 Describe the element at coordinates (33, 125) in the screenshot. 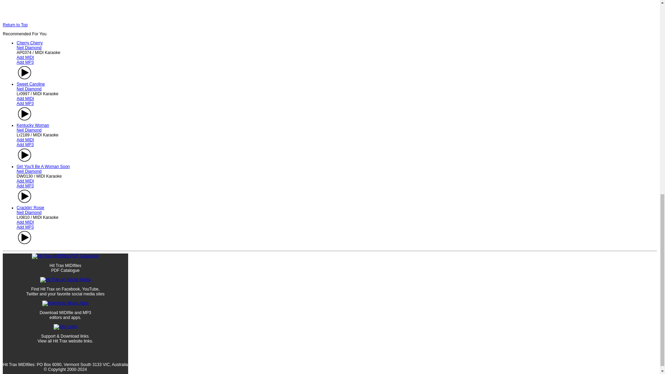

I see `Kentucky Woman` at that location.